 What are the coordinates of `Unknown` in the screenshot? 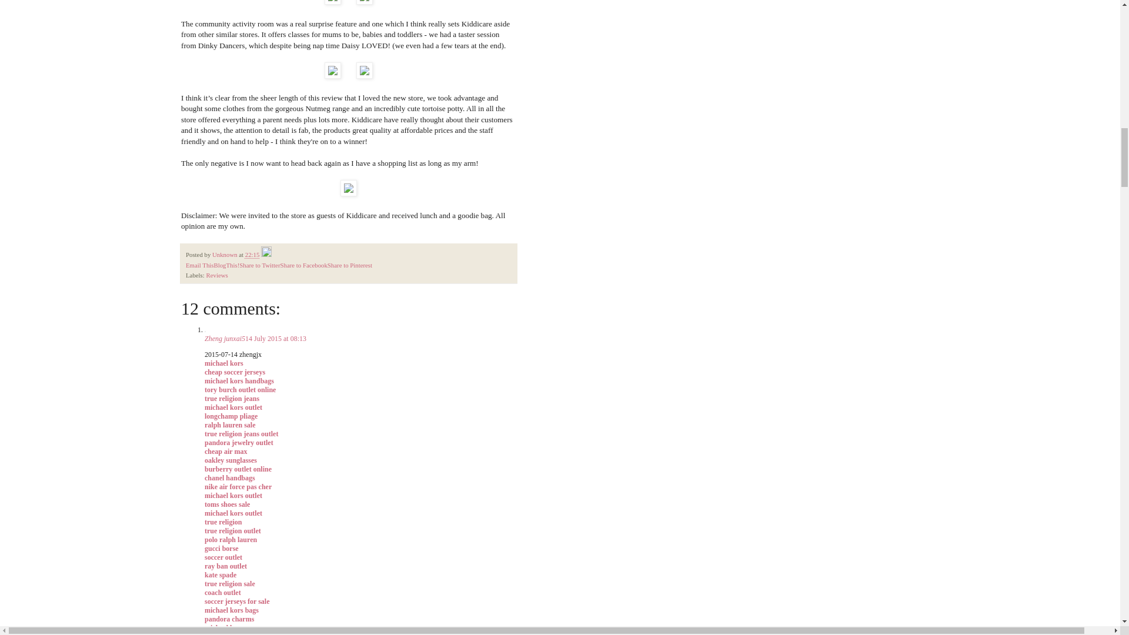 It's located at (225, 254).